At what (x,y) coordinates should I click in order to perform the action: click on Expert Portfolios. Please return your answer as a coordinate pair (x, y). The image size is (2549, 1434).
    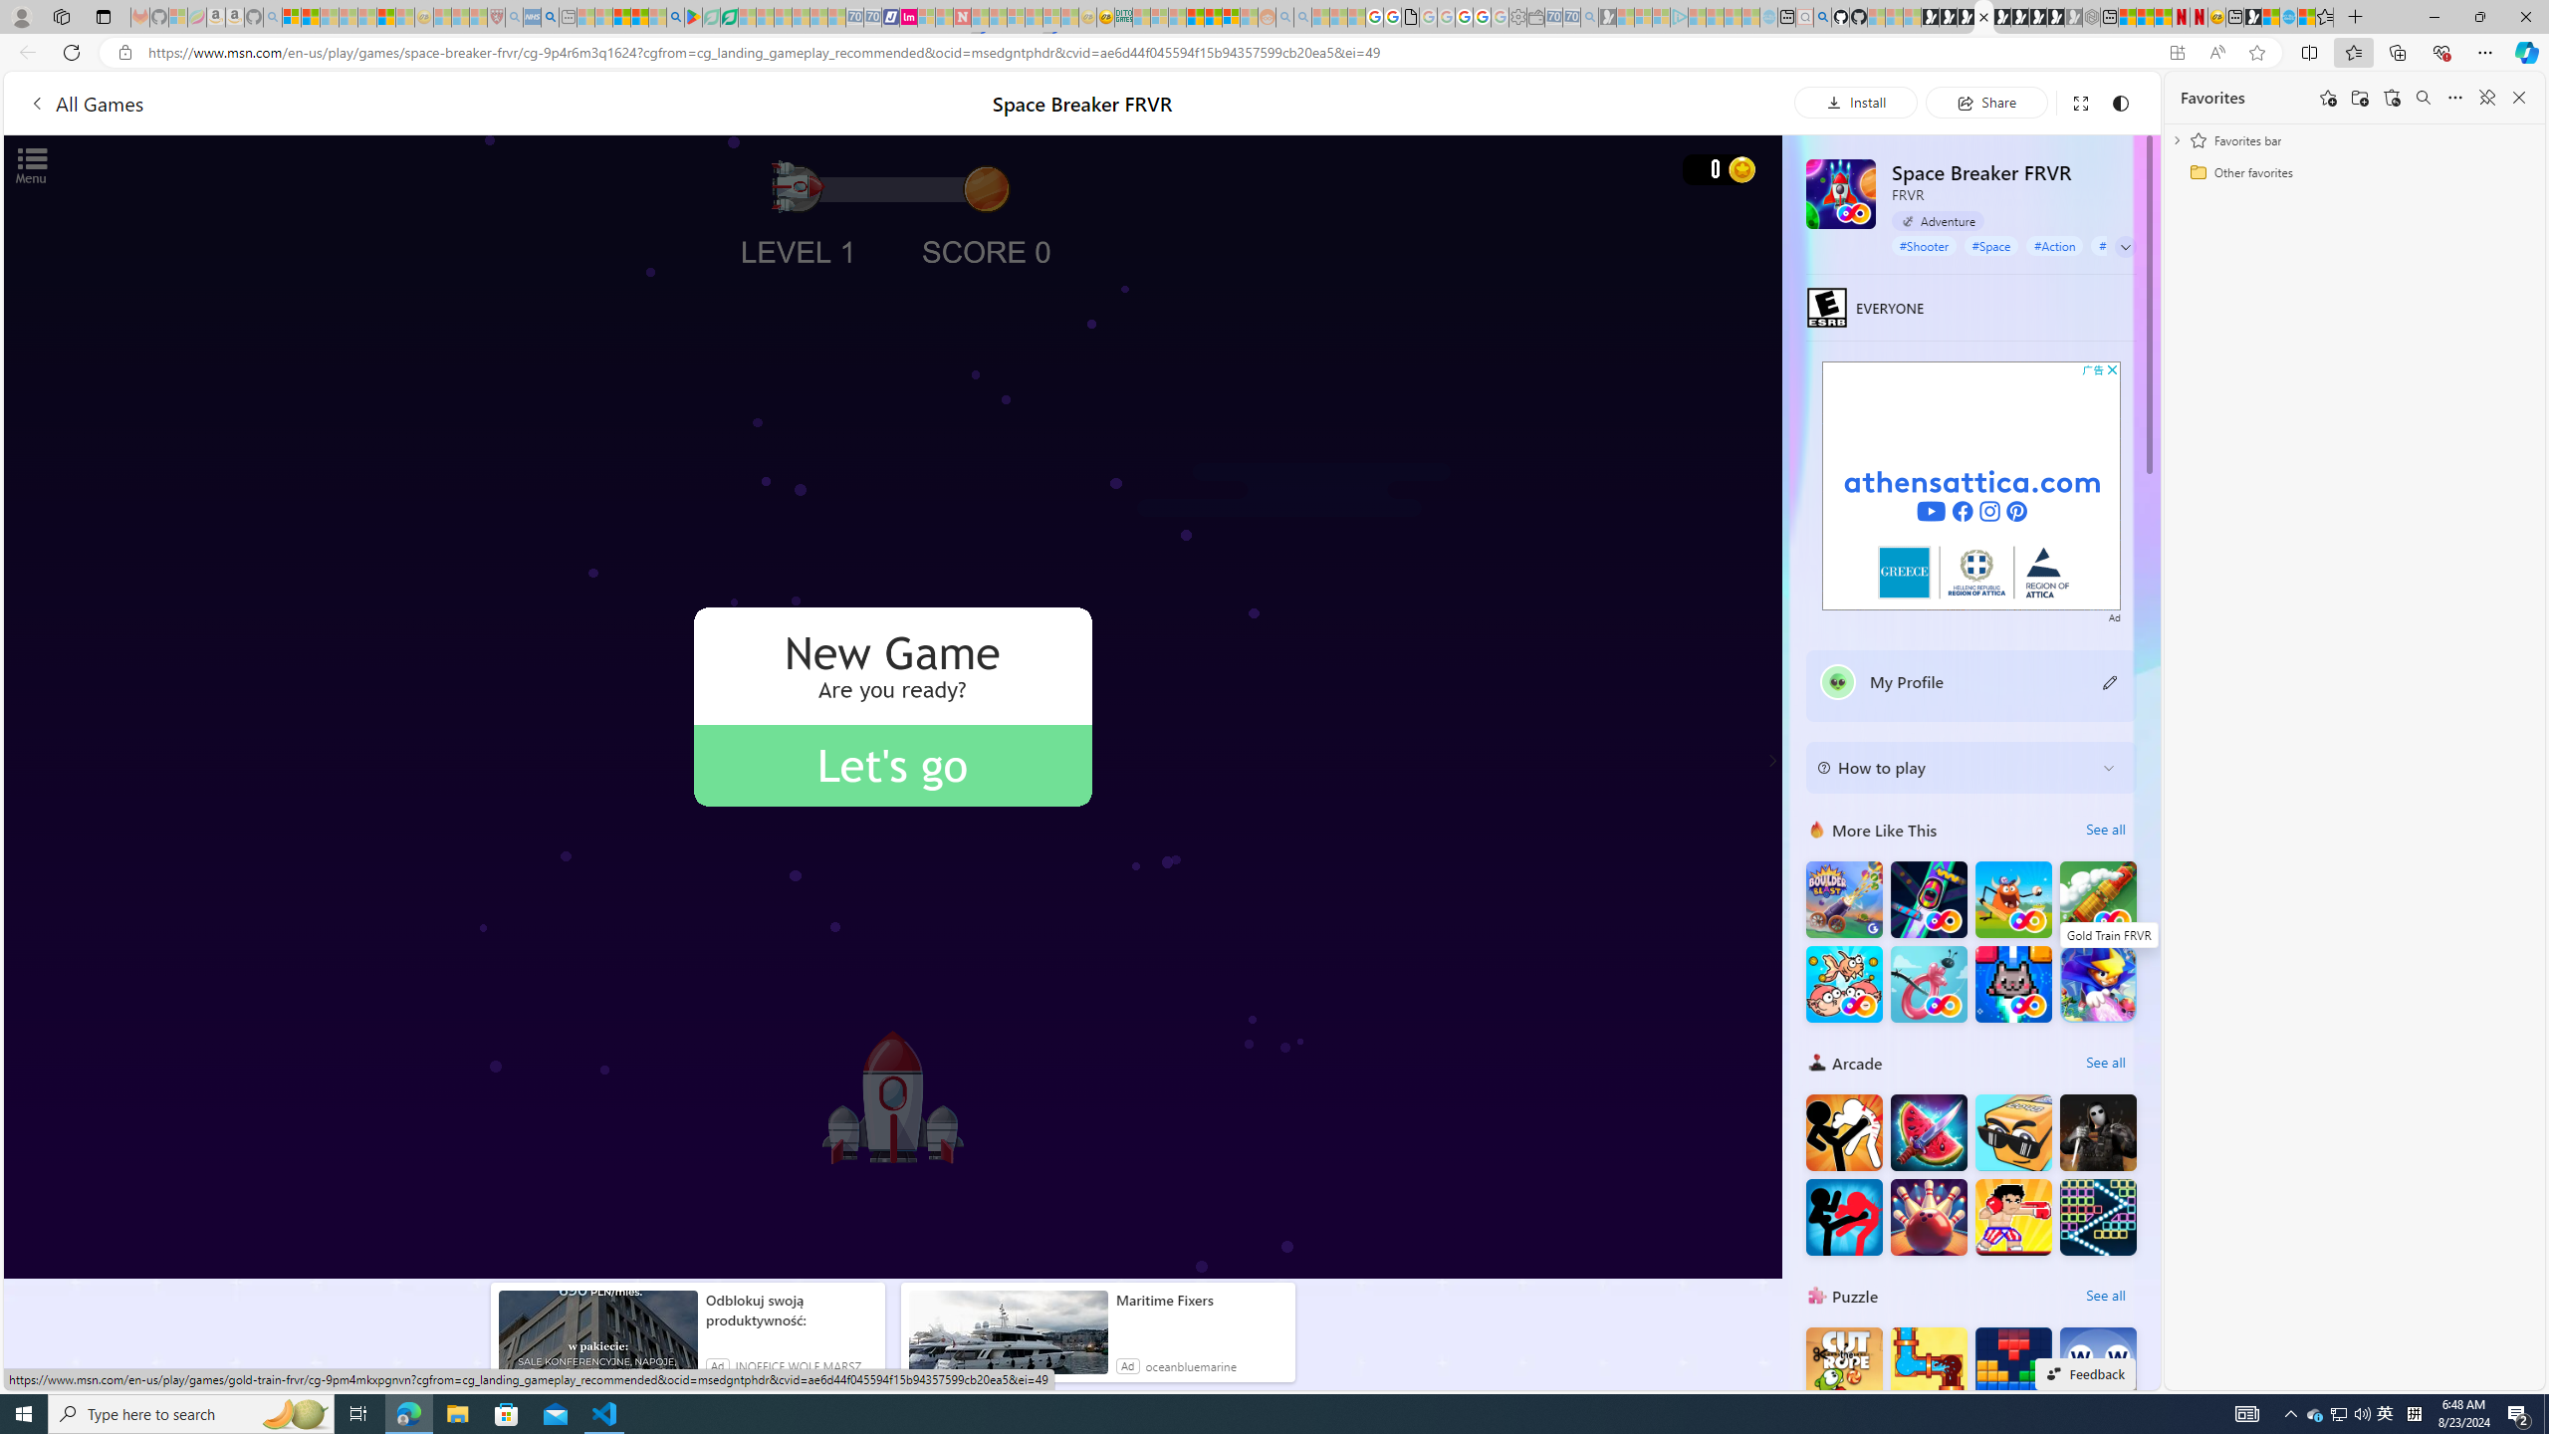
    Looking at the image, I should click on (1195, 17).